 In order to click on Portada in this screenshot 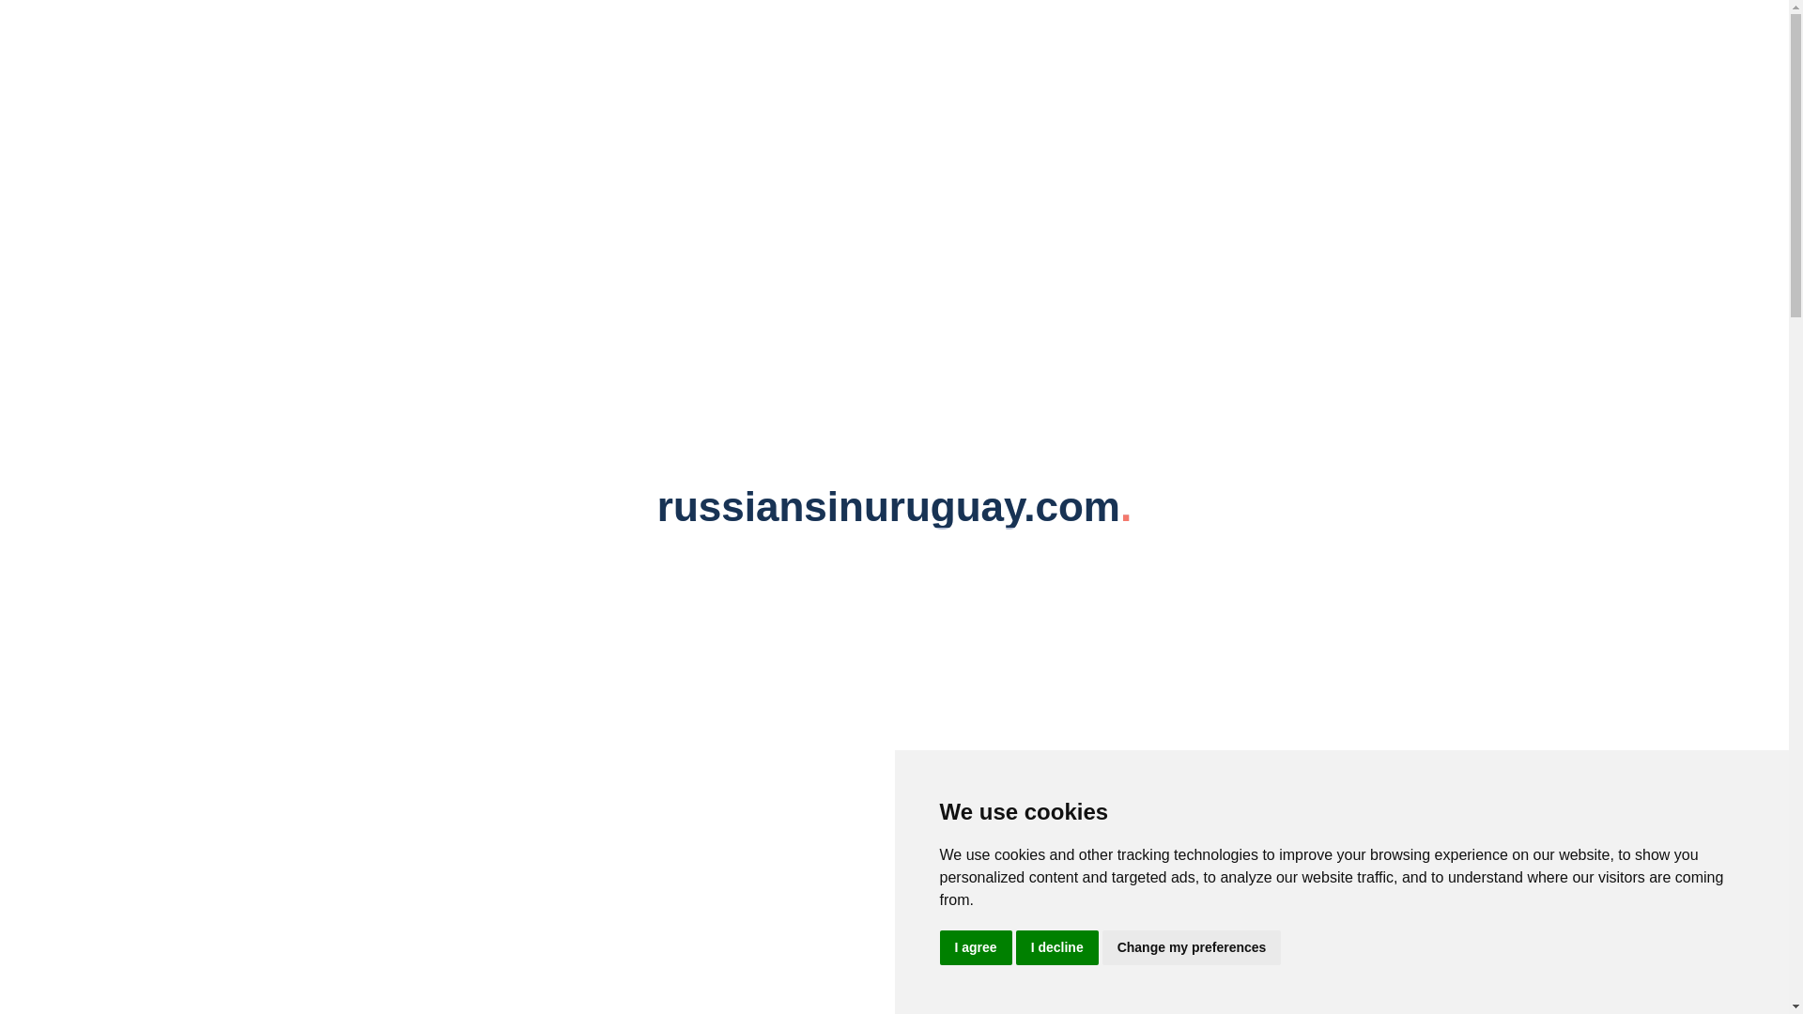, I will do `click(402, 100)`.